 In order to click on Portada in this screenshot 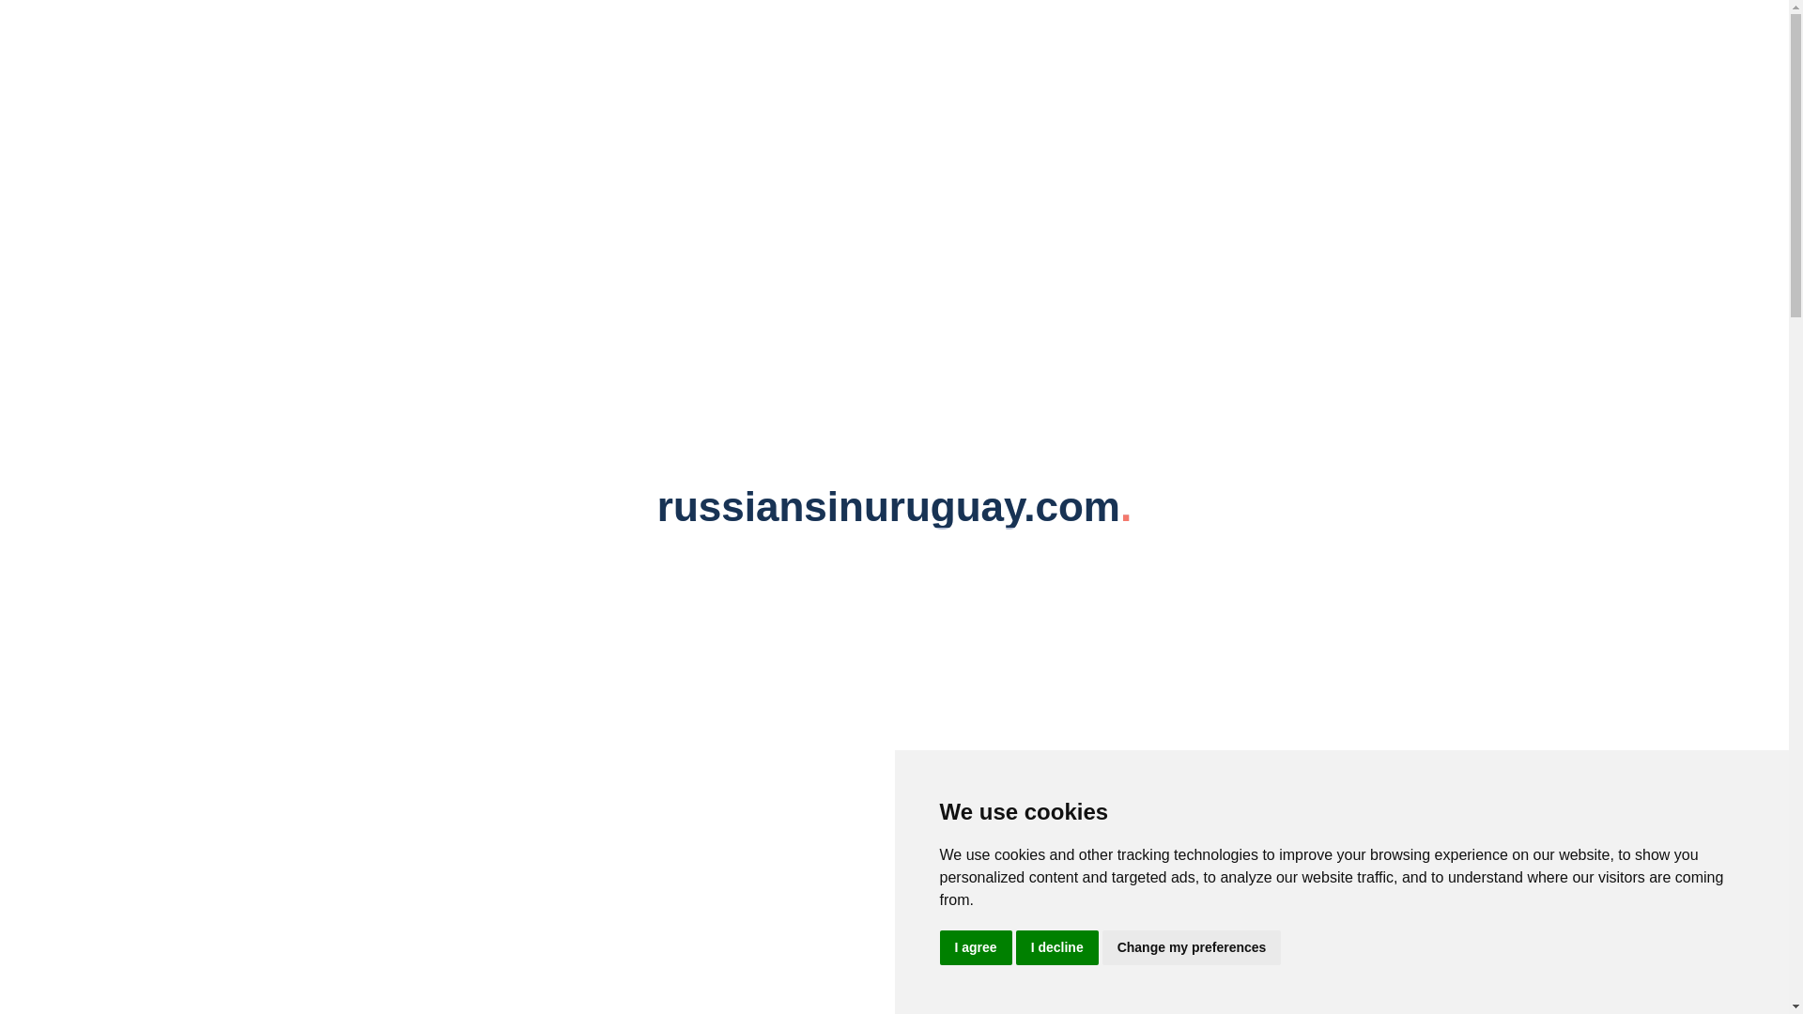, I will do `click(402, 100)`.